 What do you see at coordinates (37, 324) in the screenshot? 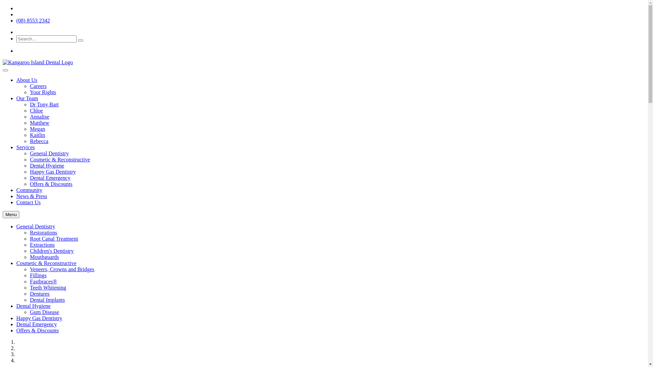
I see `Dental Emergency` at bounding box center [37, 324].